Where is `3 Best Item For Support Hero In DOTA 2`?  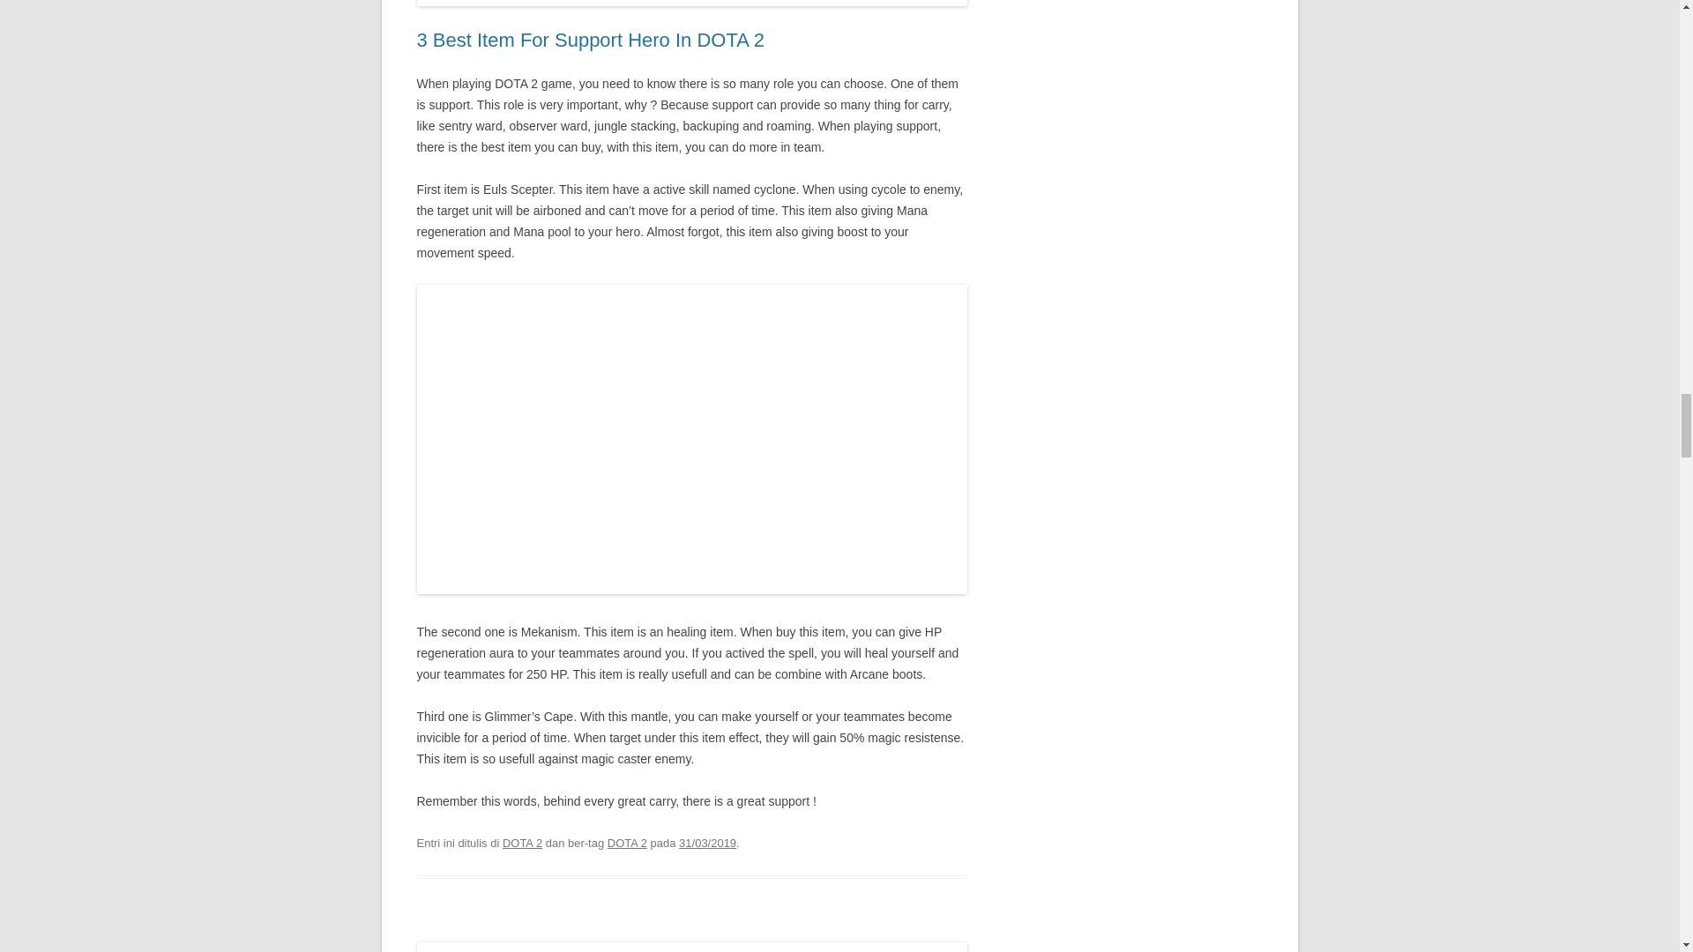
3 Best Item For Support Hero In DOTA 2 is located at coordinates (591, 41).